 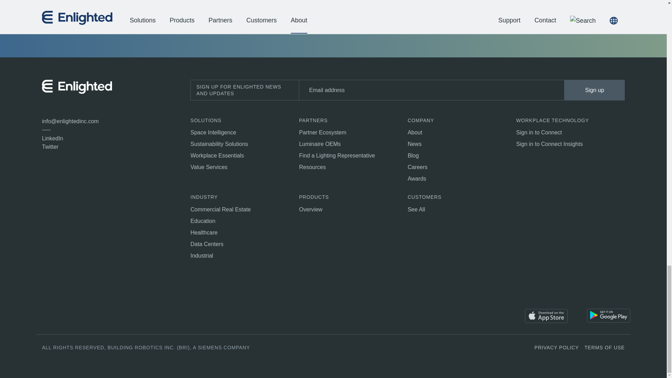 What do you see at coordinates (202, 220) in the screenshot?
I see `Education` at bounding box center [202, 220].